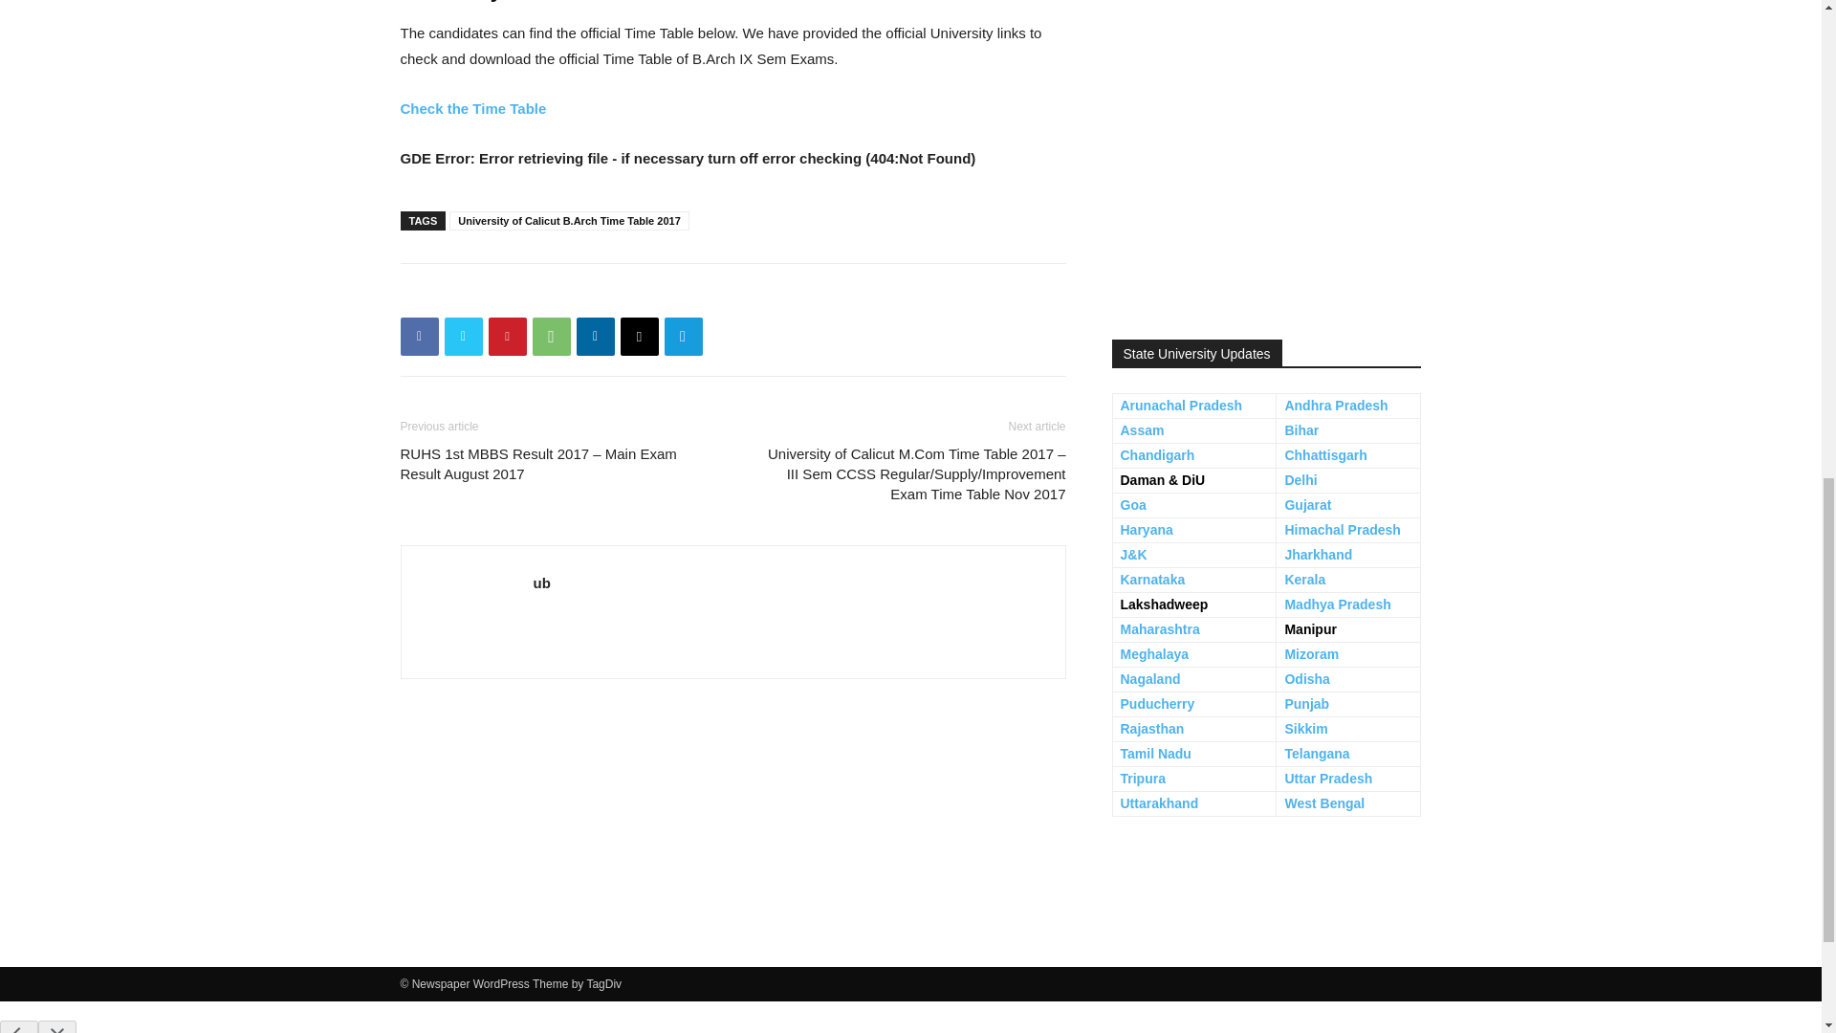 The width and height of the screenshot is (1836, 1033). Describe the element at coordinates (463, 336) in the screenshot. I see `Twitter` at that location.